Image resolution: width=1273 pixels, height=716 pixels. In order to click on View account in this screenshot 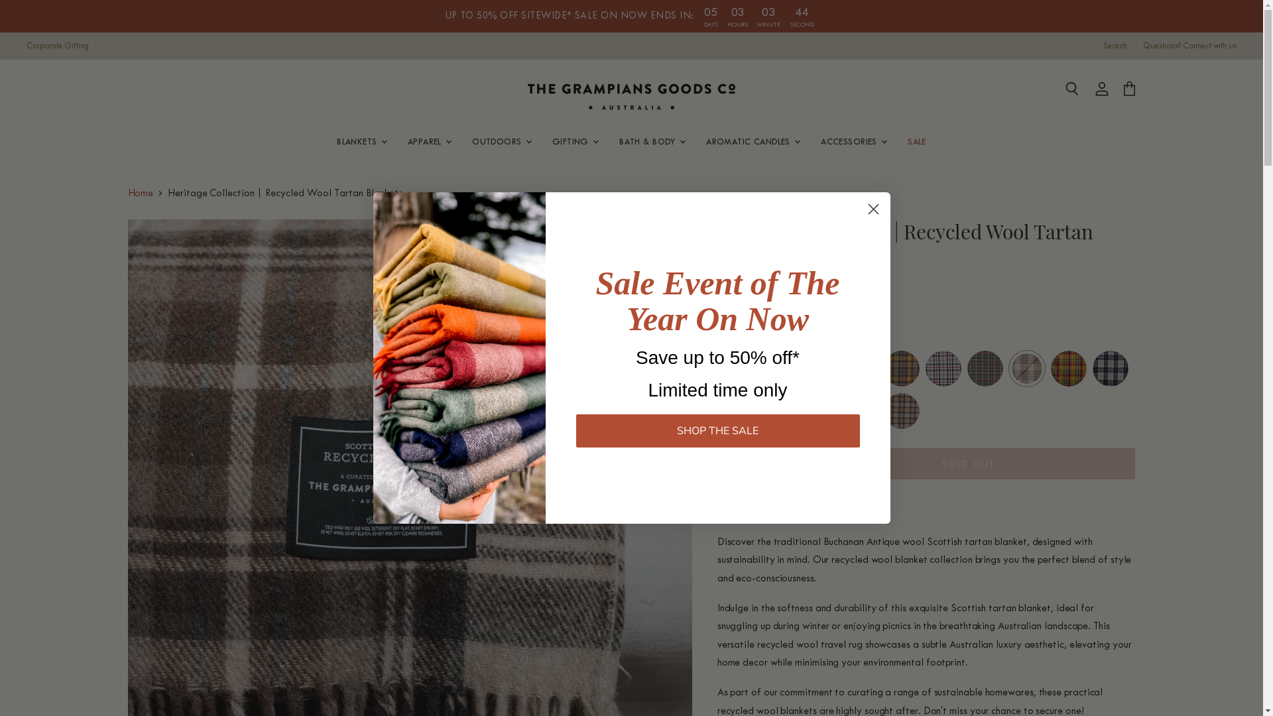, I will do `click(1102, 89)`.